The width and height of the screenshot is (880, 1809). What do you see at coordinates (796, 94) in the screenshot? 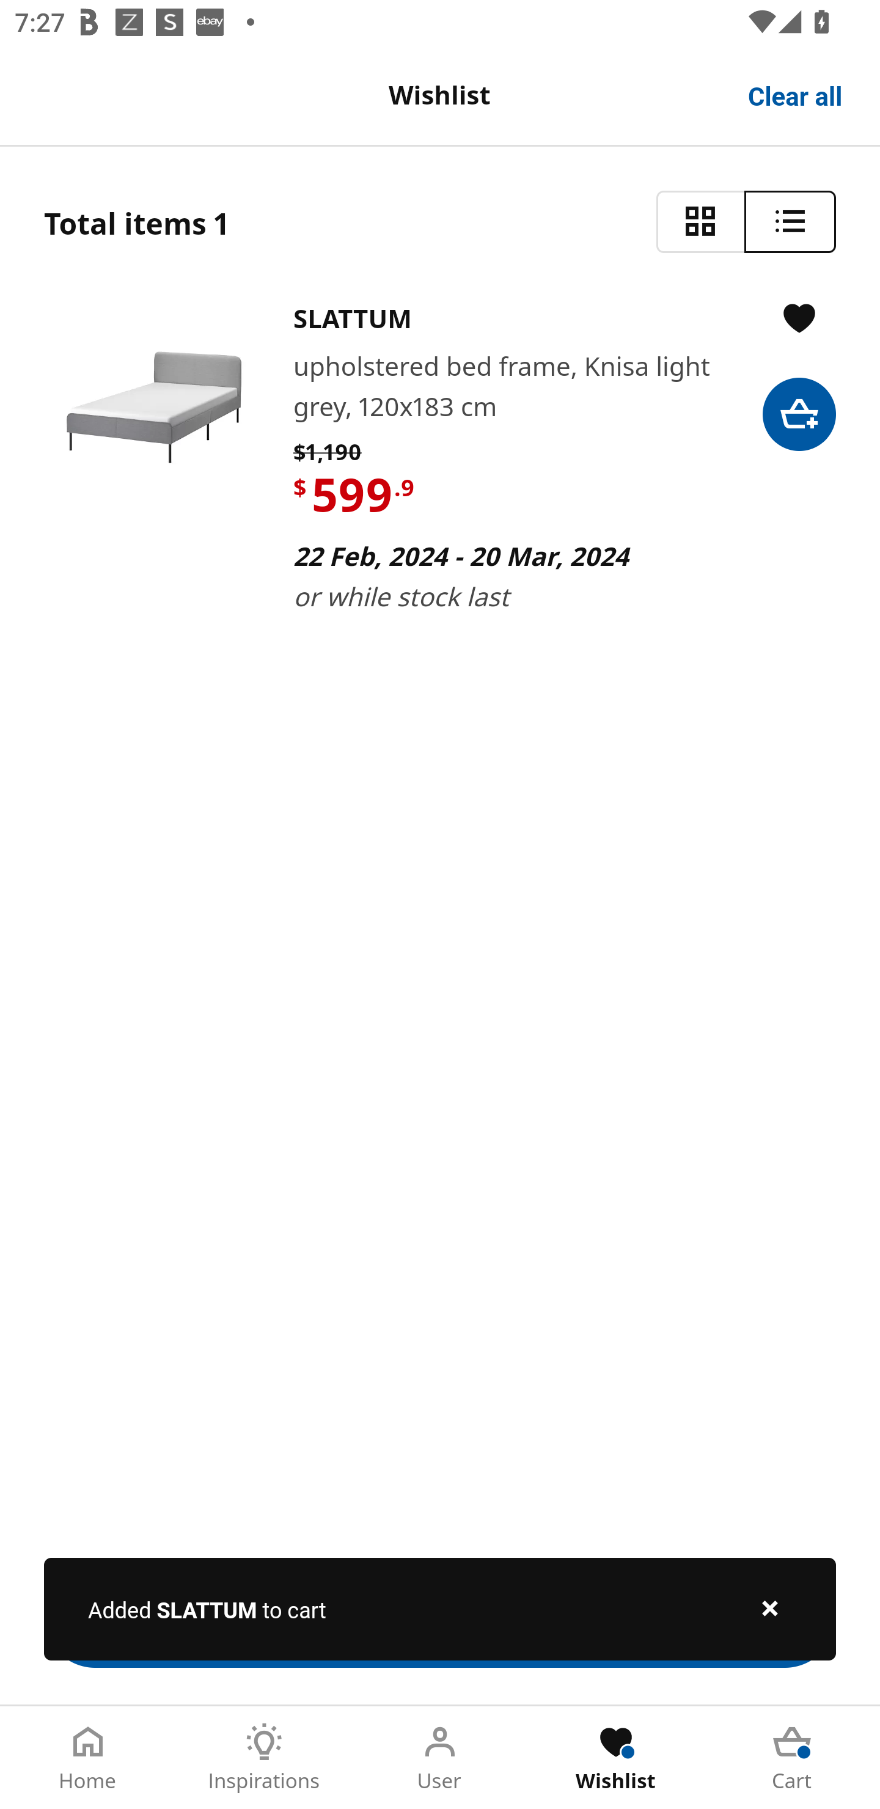
I see `Clear all` at bounding box center [796, 94].